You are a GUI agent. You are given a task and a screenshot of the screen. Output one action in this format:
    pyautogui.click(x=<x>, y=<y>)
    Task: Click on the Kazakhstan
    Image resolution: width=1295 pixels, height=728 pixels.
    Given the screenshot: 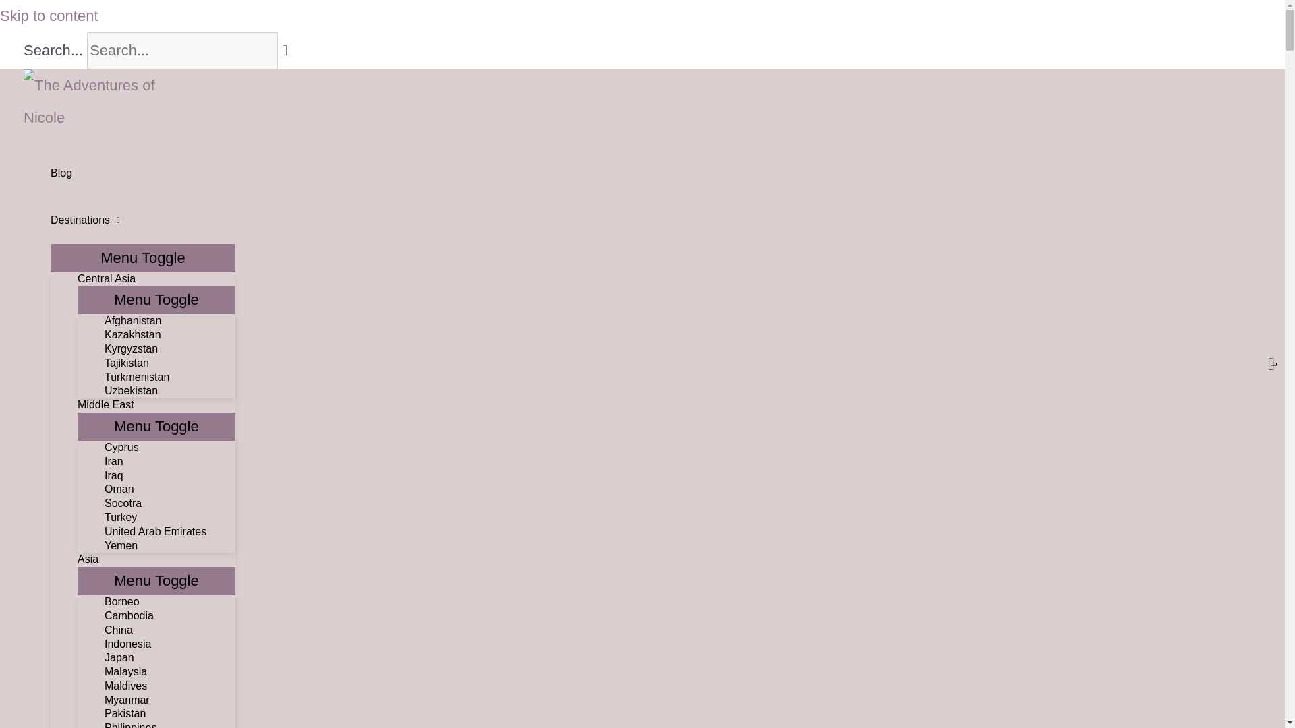 What is the action you would take?
    pyautogui.click(x=170, y=335)
    